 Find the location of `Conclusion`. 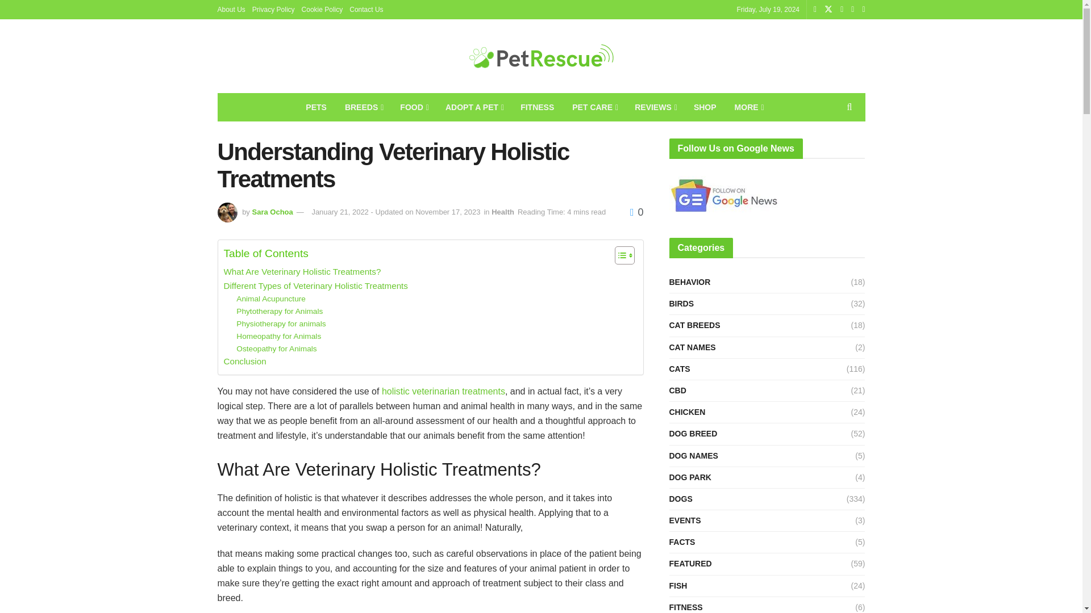

Conclusion is located at coordinates (244, 362).